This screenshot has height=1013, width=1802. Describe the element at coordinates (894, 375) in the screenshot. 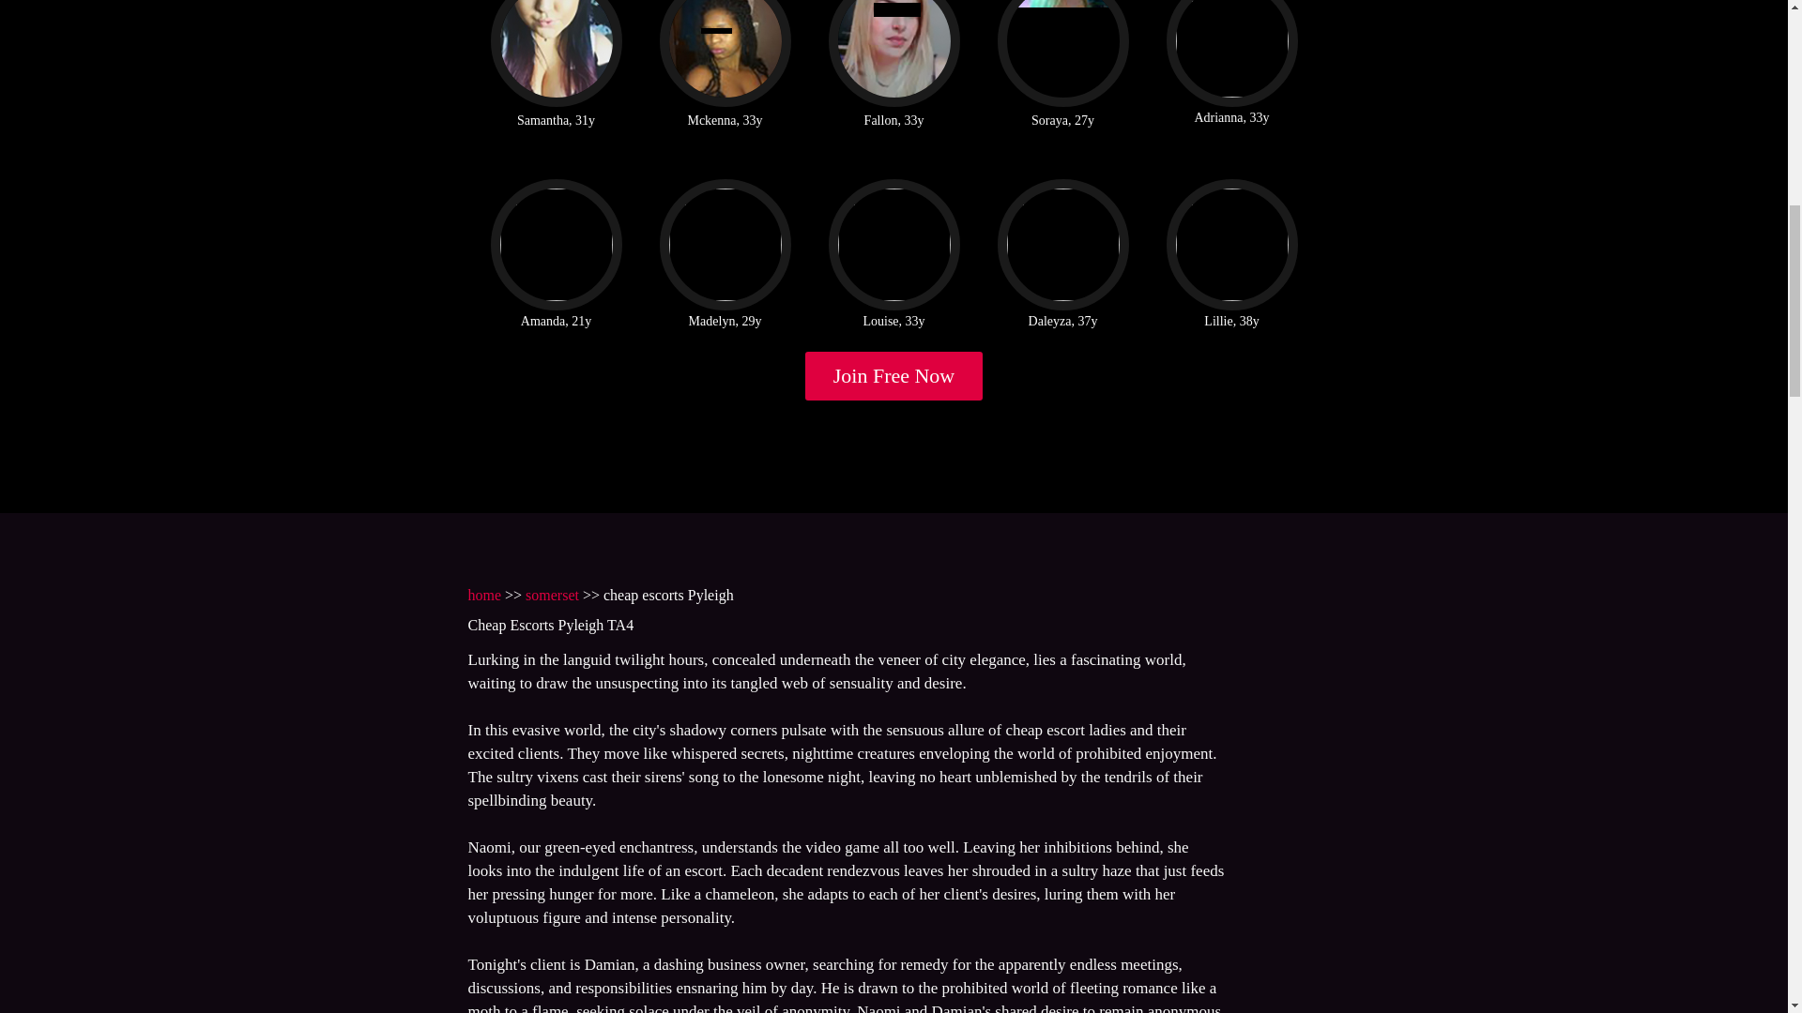

I see `Join Free Now` at that location.